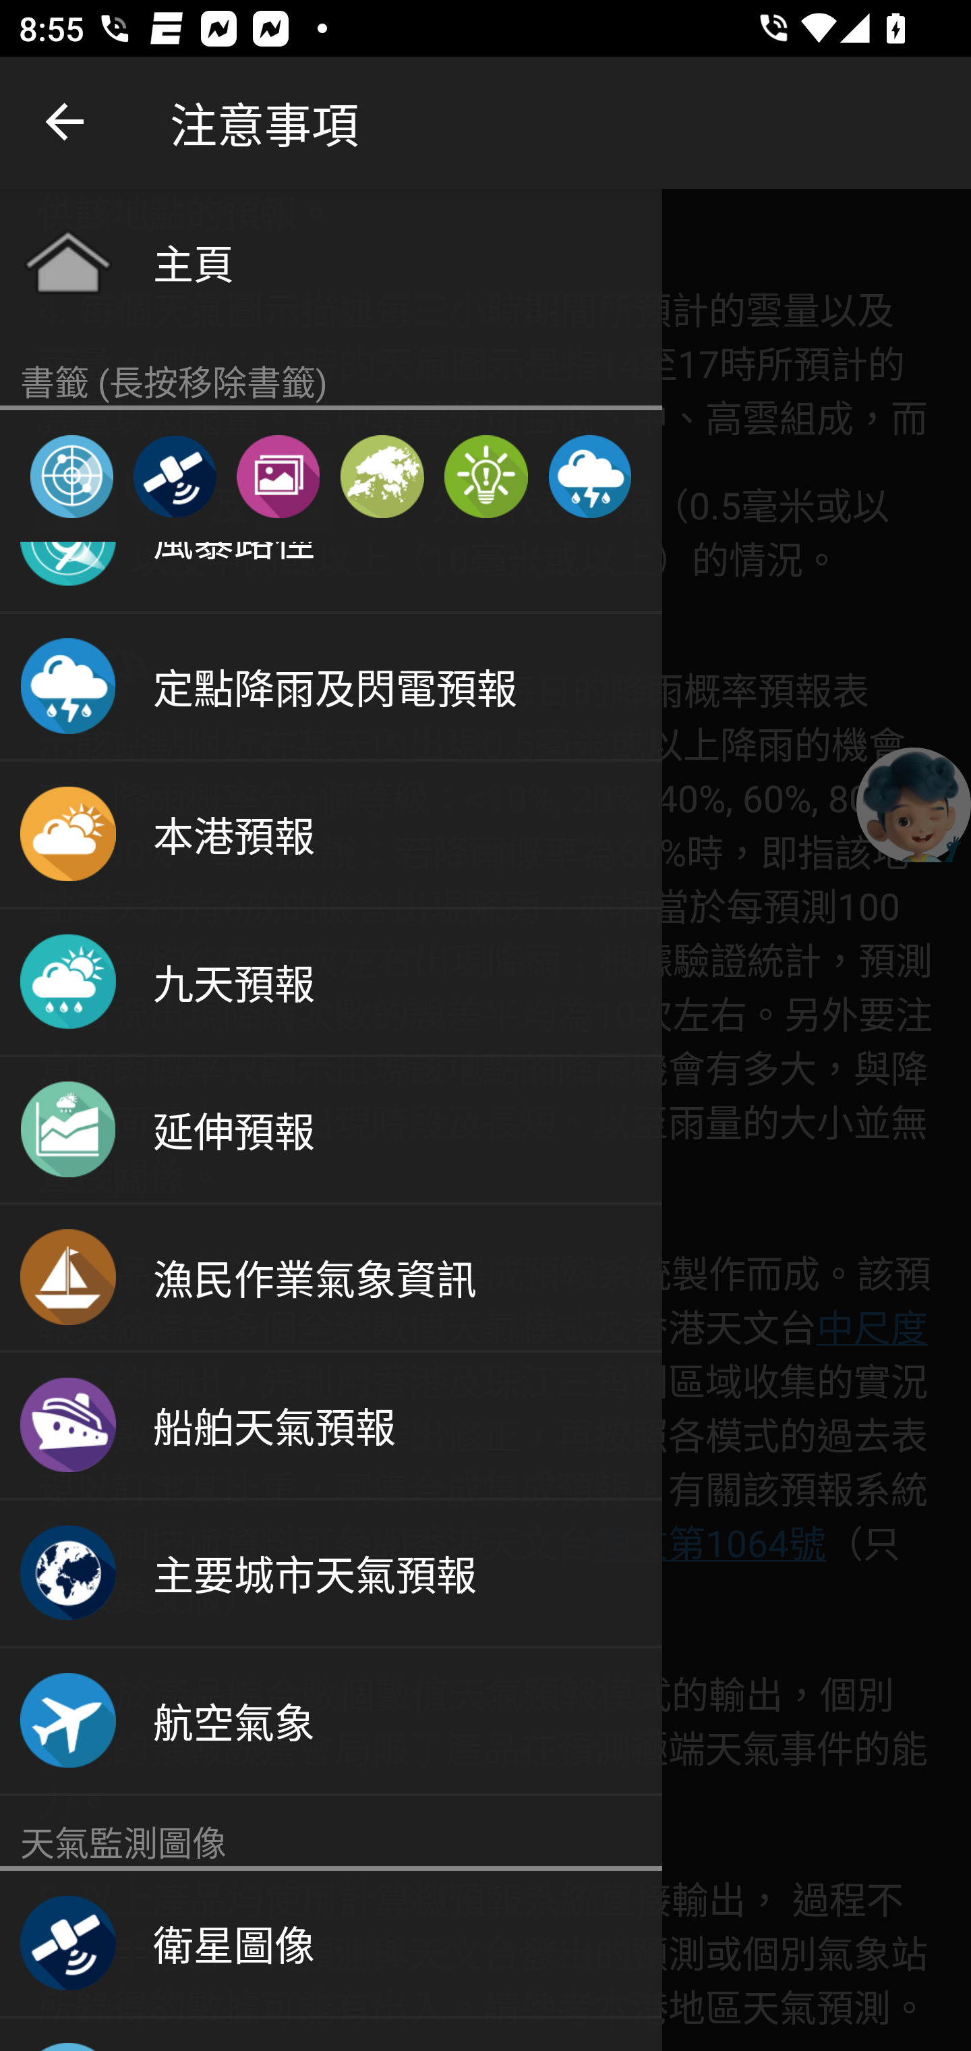 This screenshot has width=971, height=2051. I want to click on 天氣提示, so click(486, 476).